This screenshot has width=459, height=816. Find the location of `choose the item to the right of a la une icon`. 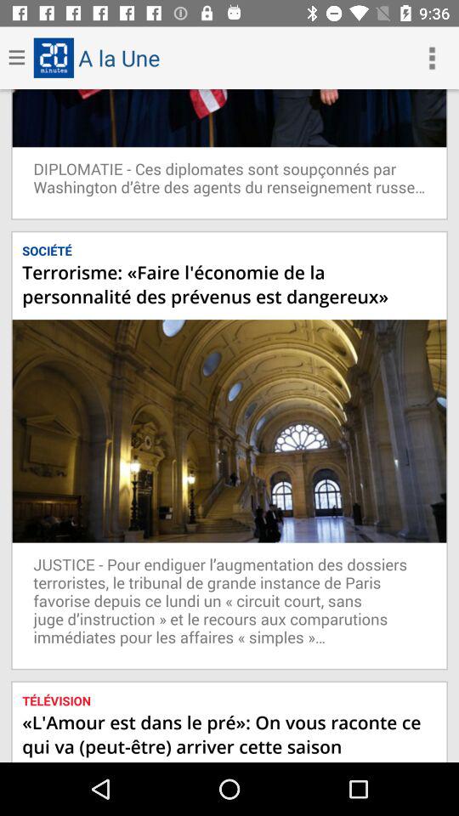

choose the item to the right of a la une icon is located at coordinates (432, 58).